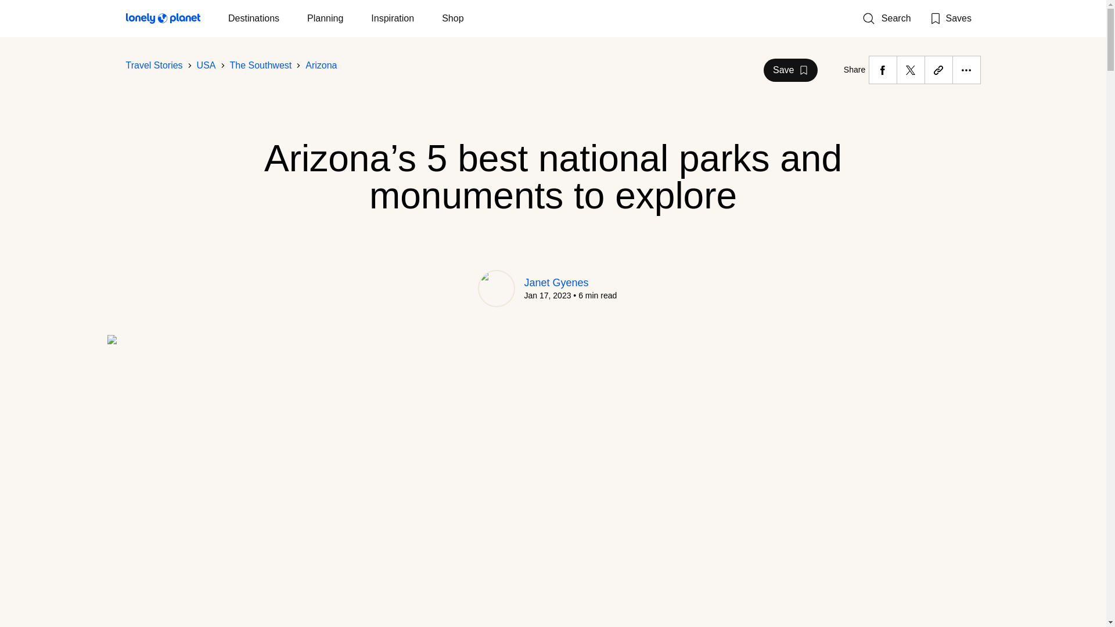 The image size is (1115, 627). What do you see at coordinates (162, 20) in the screenshot?
I see `Lonely Planet` at bounding box center [162, 20].